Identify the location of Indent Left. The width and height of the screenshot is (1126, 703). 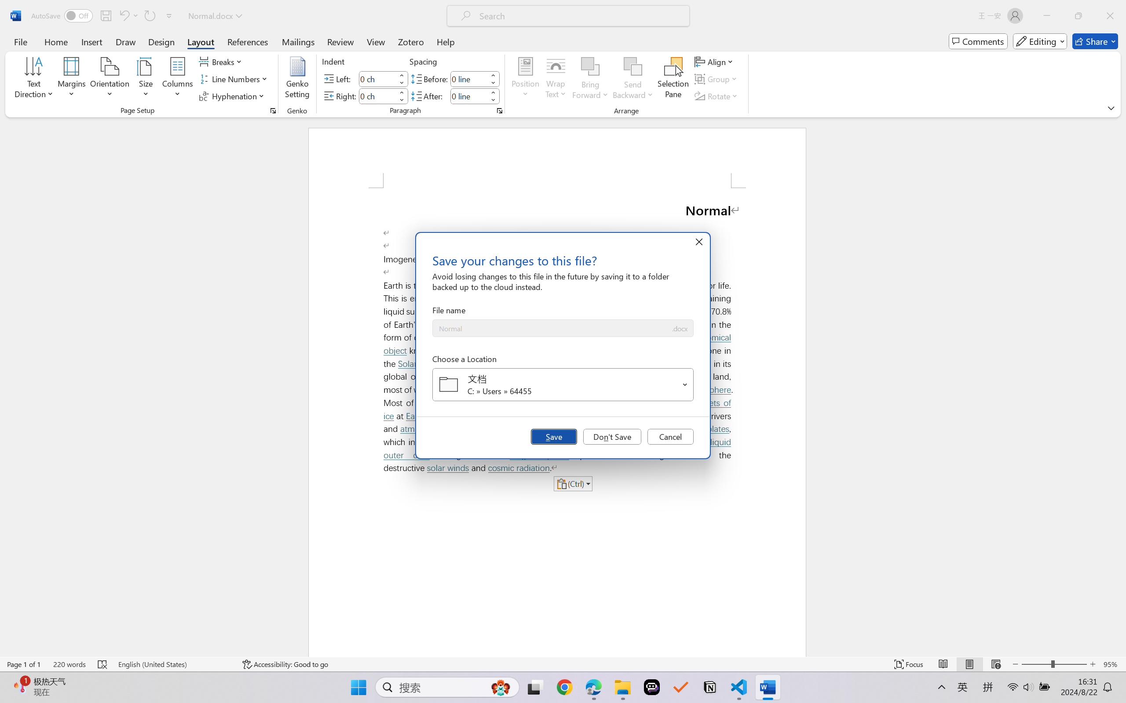
(377, 79).